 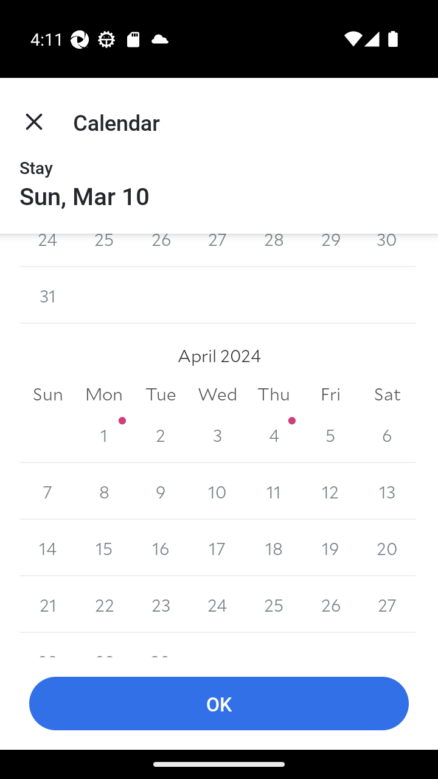 What do you see at coordinates (47, 604) in the screenshot?
I see `21 21 April 2024` at bounding box center [47, 604].